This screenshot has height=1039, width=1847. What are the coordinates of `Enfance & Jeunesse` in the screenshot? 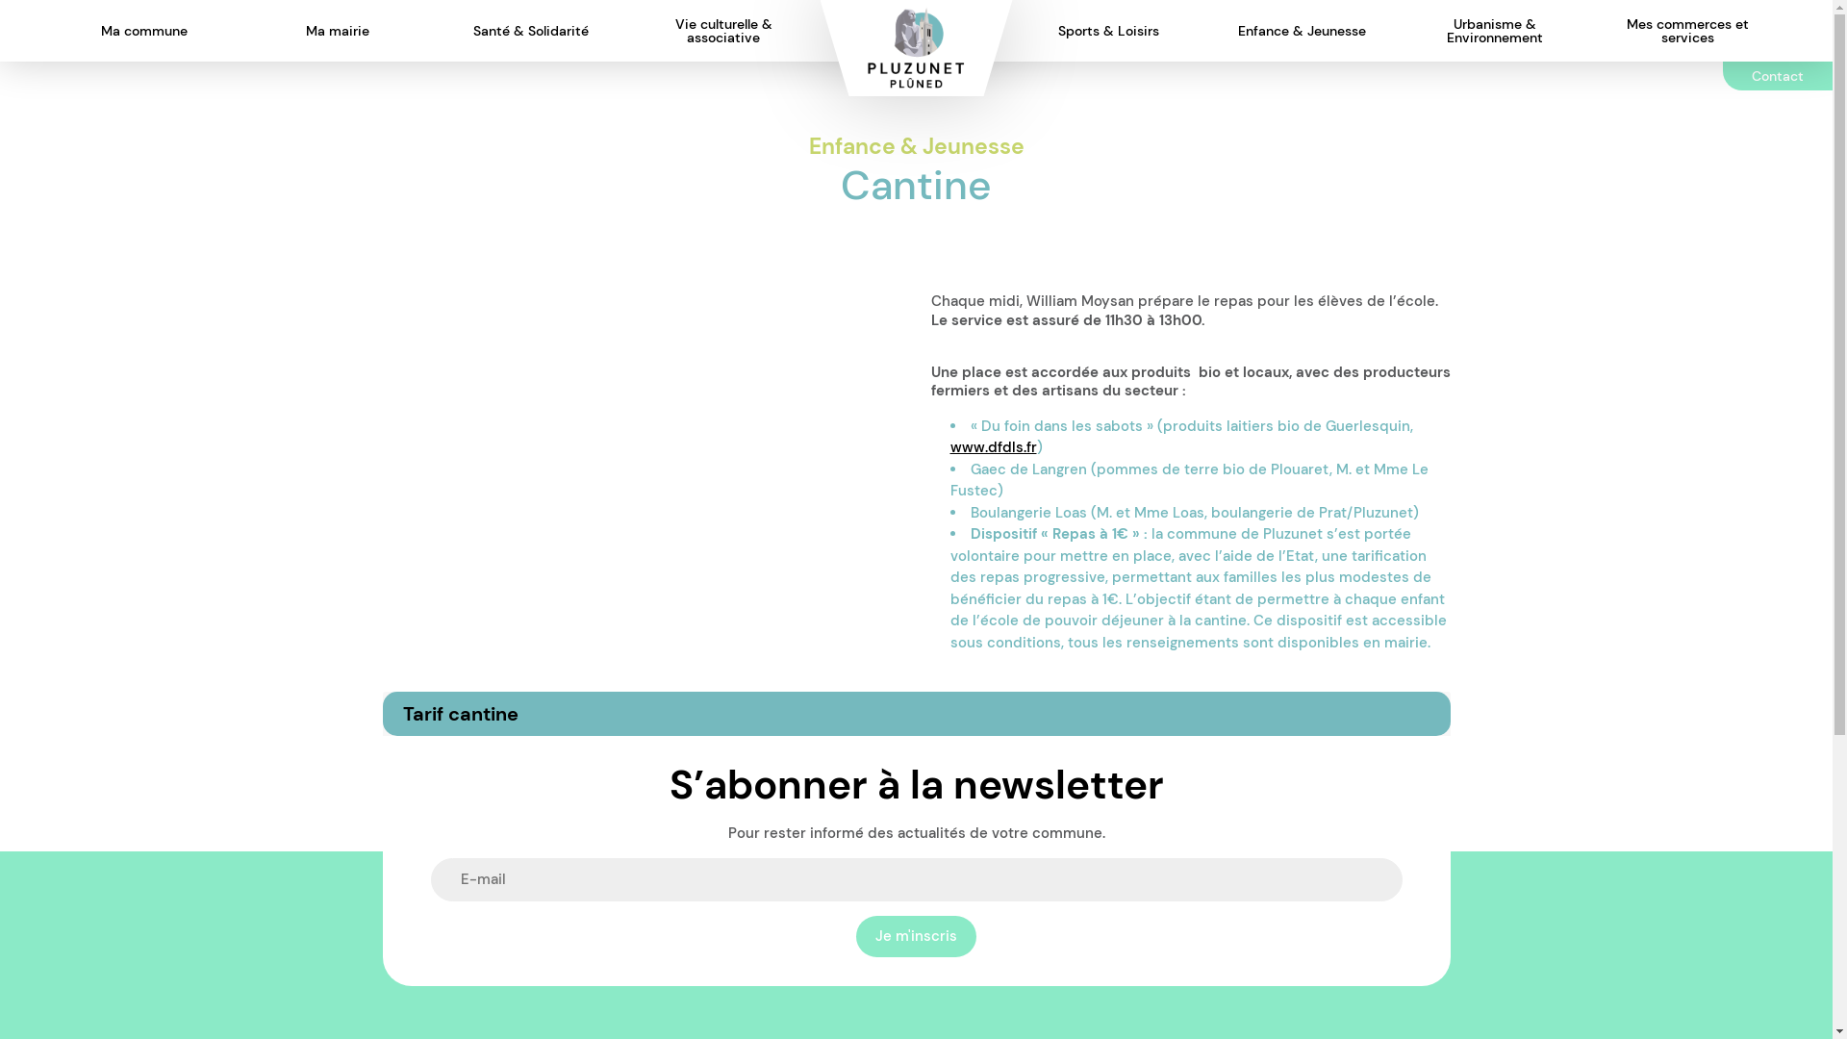 It's located at (1303, 31).